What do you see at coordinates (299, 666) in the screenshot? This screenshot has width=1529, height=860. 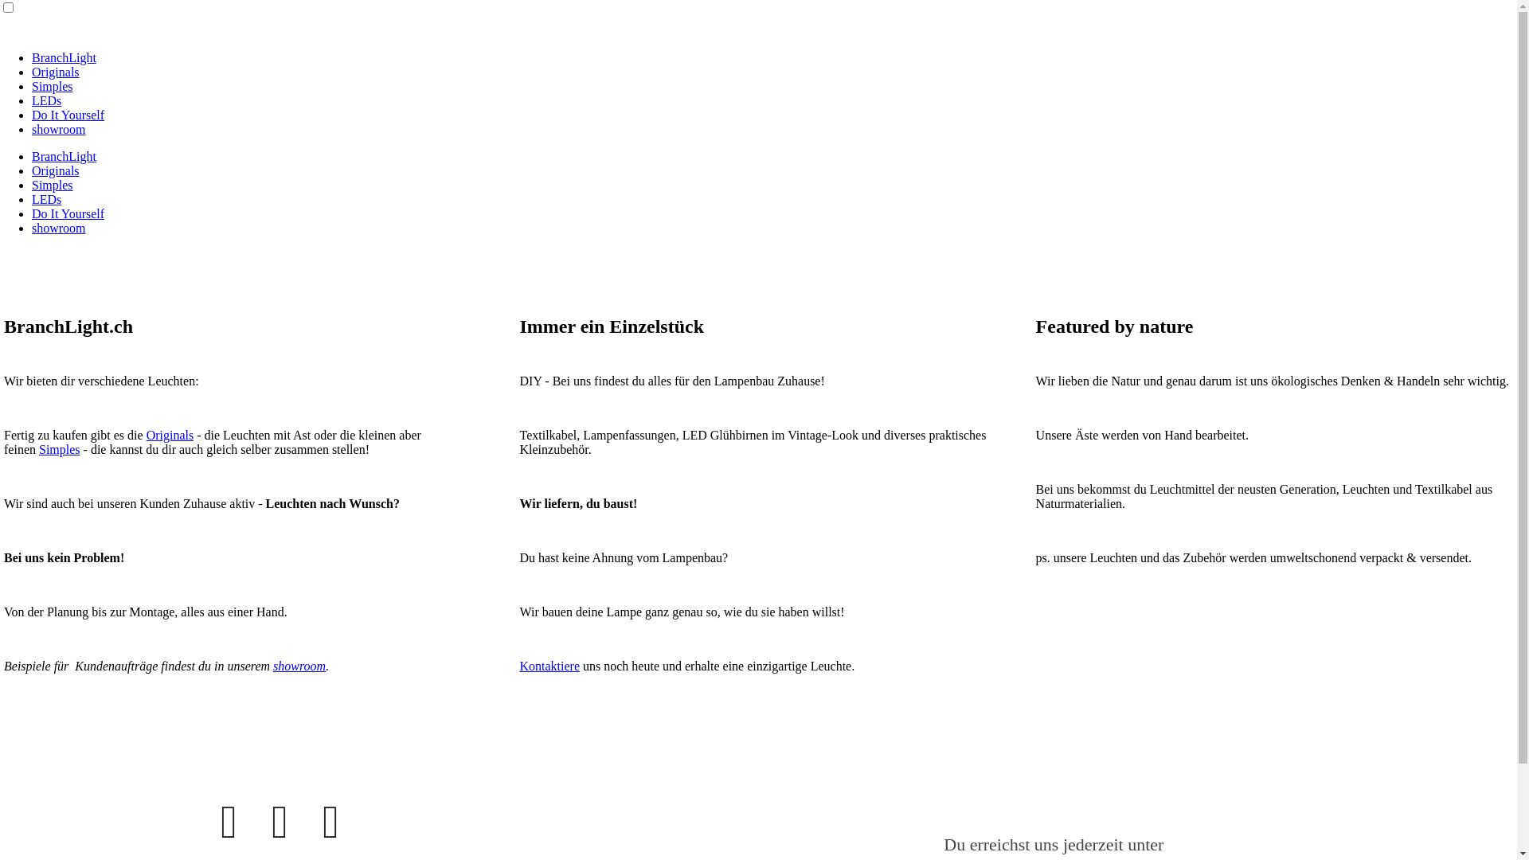 I see `showroom` at bounding box center [299, 666].